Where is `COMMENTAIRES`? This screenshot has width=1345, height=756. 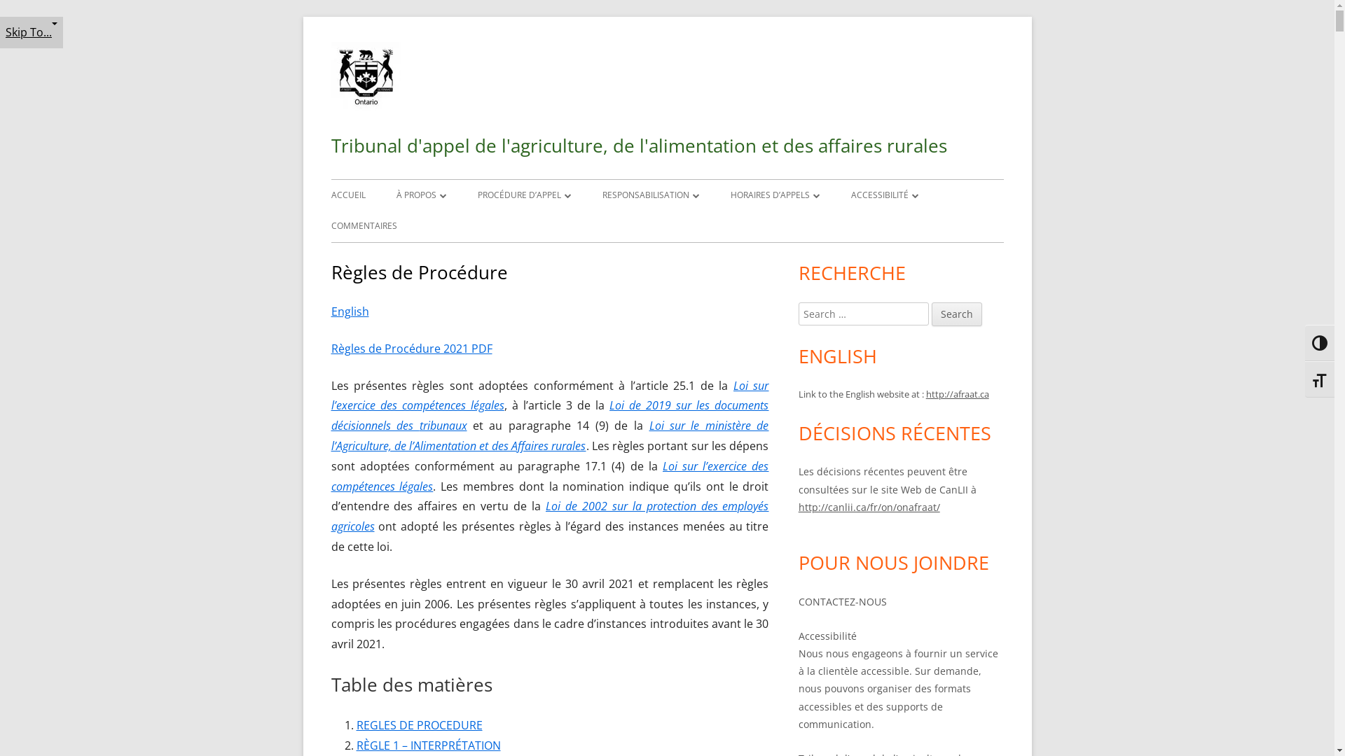 COMMENTAIRES is located at coordinates (364, 226).